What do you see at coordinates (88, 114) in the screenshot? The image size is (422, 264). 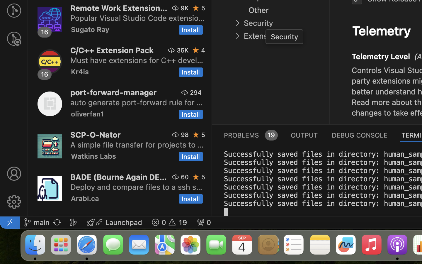 I see `oliverfan1` at bounding box center [88, 114].